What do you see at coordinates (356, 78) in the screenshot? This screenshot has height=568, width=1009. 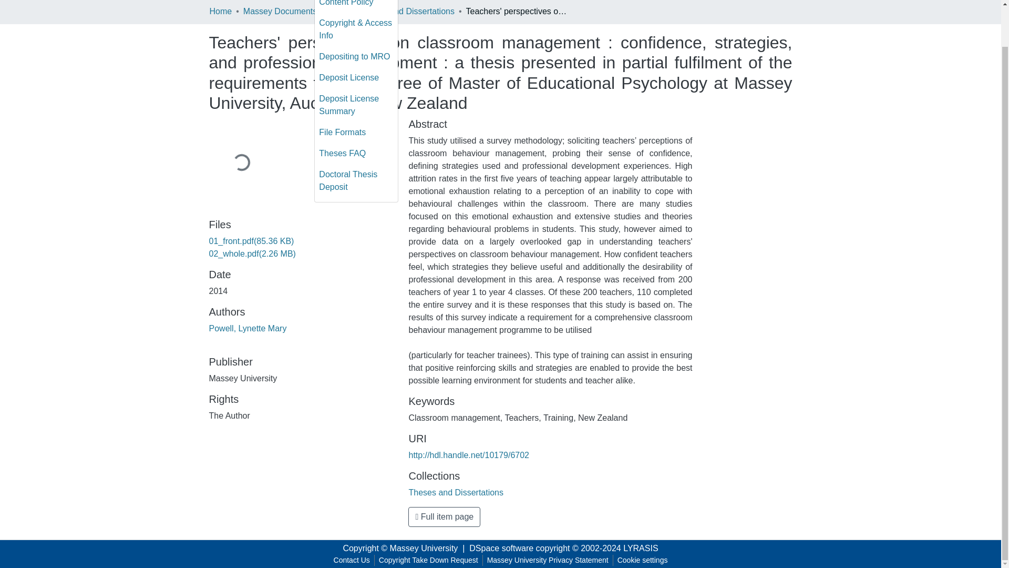 I see `Deposit License` at bounding box center [356, 78].